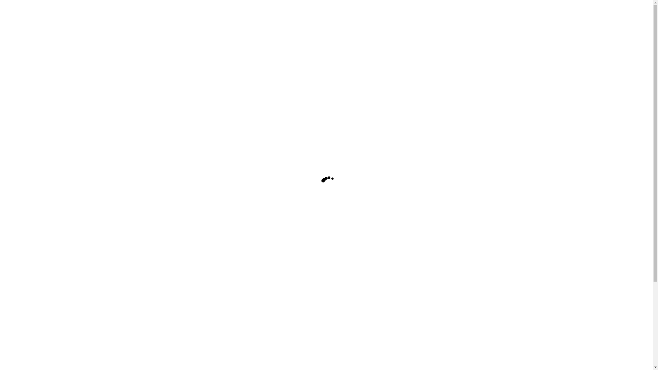 The width and height of the screenshot is (658, 370). What do you see at coordinates (25, 94) in the screenshot?
I see `Sponsor` at bounding box center [25, 94].